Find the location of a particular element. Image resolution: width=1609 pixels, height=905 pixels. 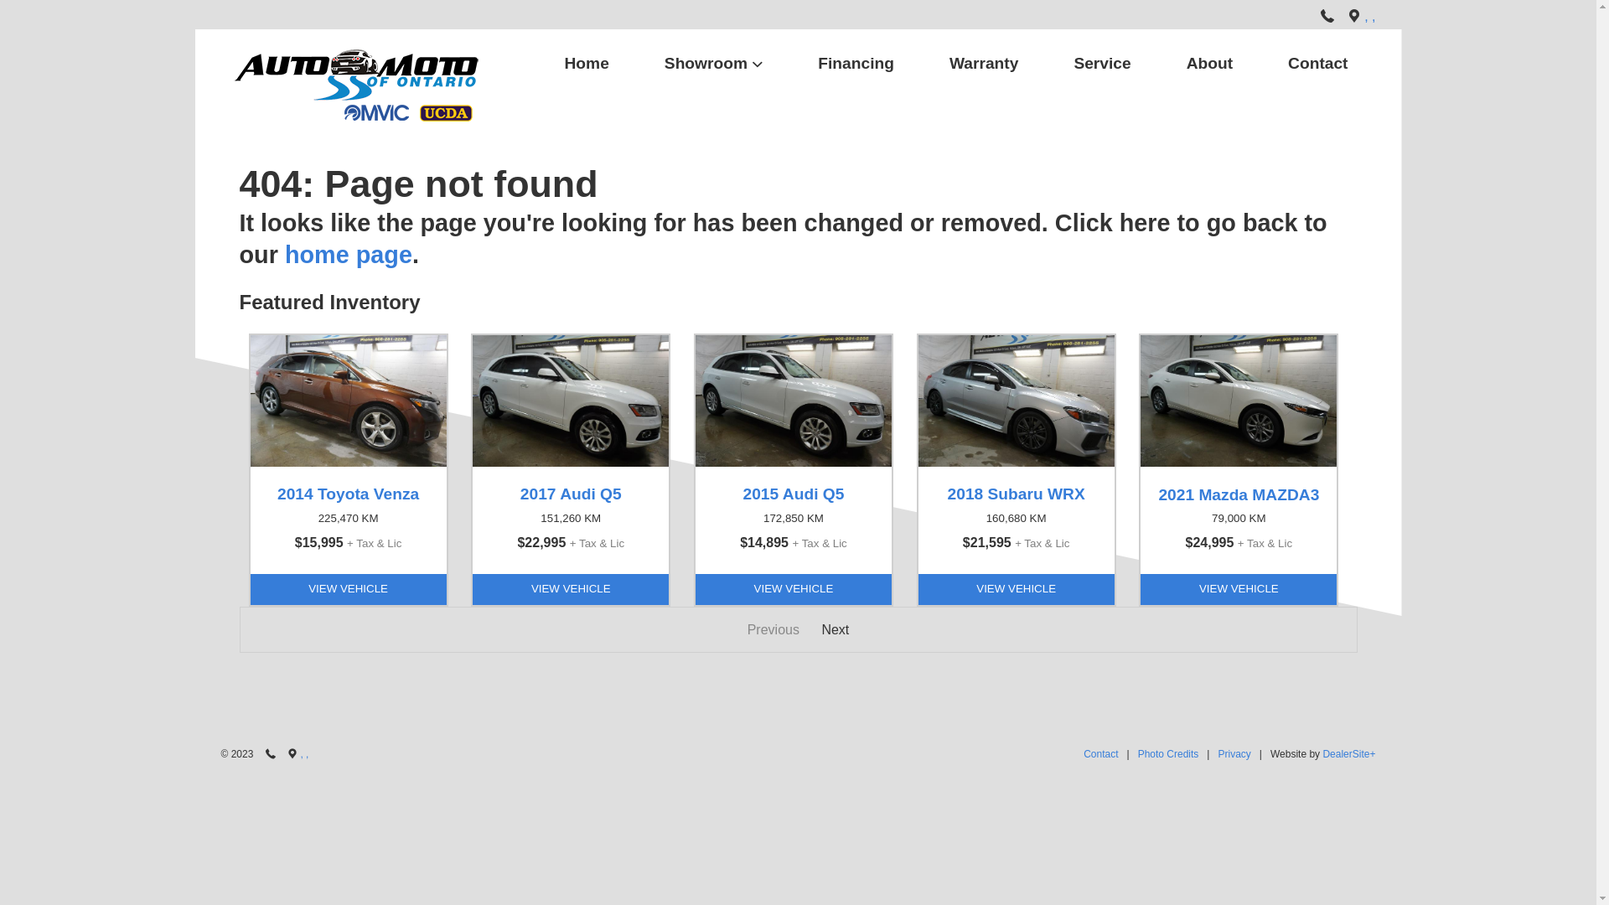

DealerSite+ is located at coordinates (1349, 754).